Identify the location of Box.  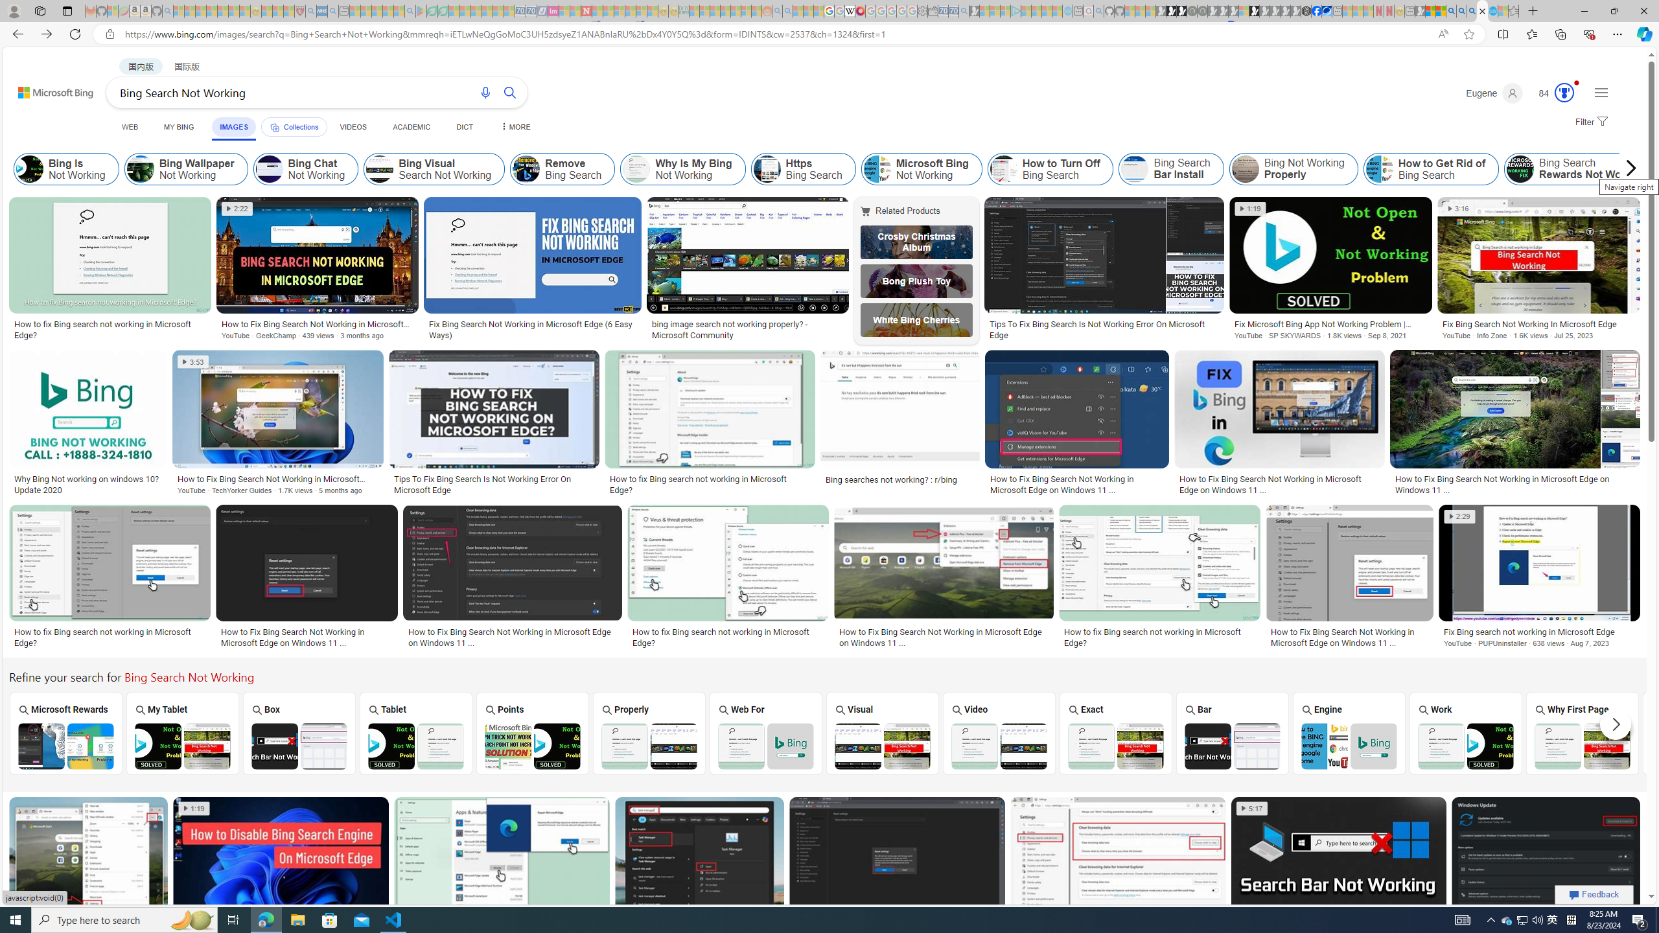
(299, 732).